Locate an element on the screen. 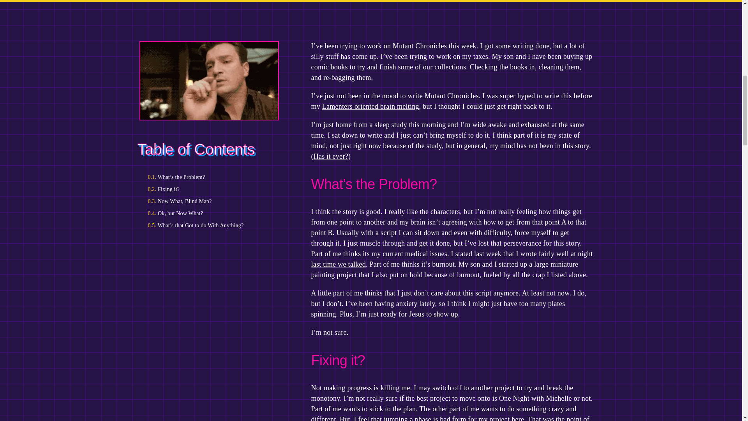 The width and height of the screenshot is (748, 421). Fixing it? is located at coordinates (212, 189).